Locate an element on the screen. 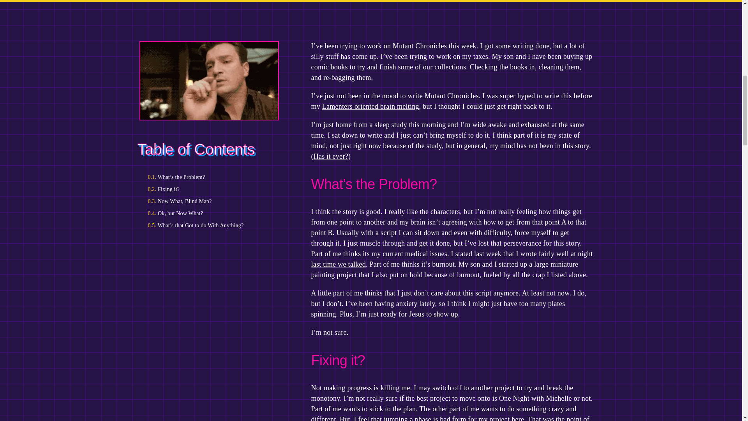 The width and height of the screenshot is (748, 421). Fixing it? is located at coordinates (212, 189).